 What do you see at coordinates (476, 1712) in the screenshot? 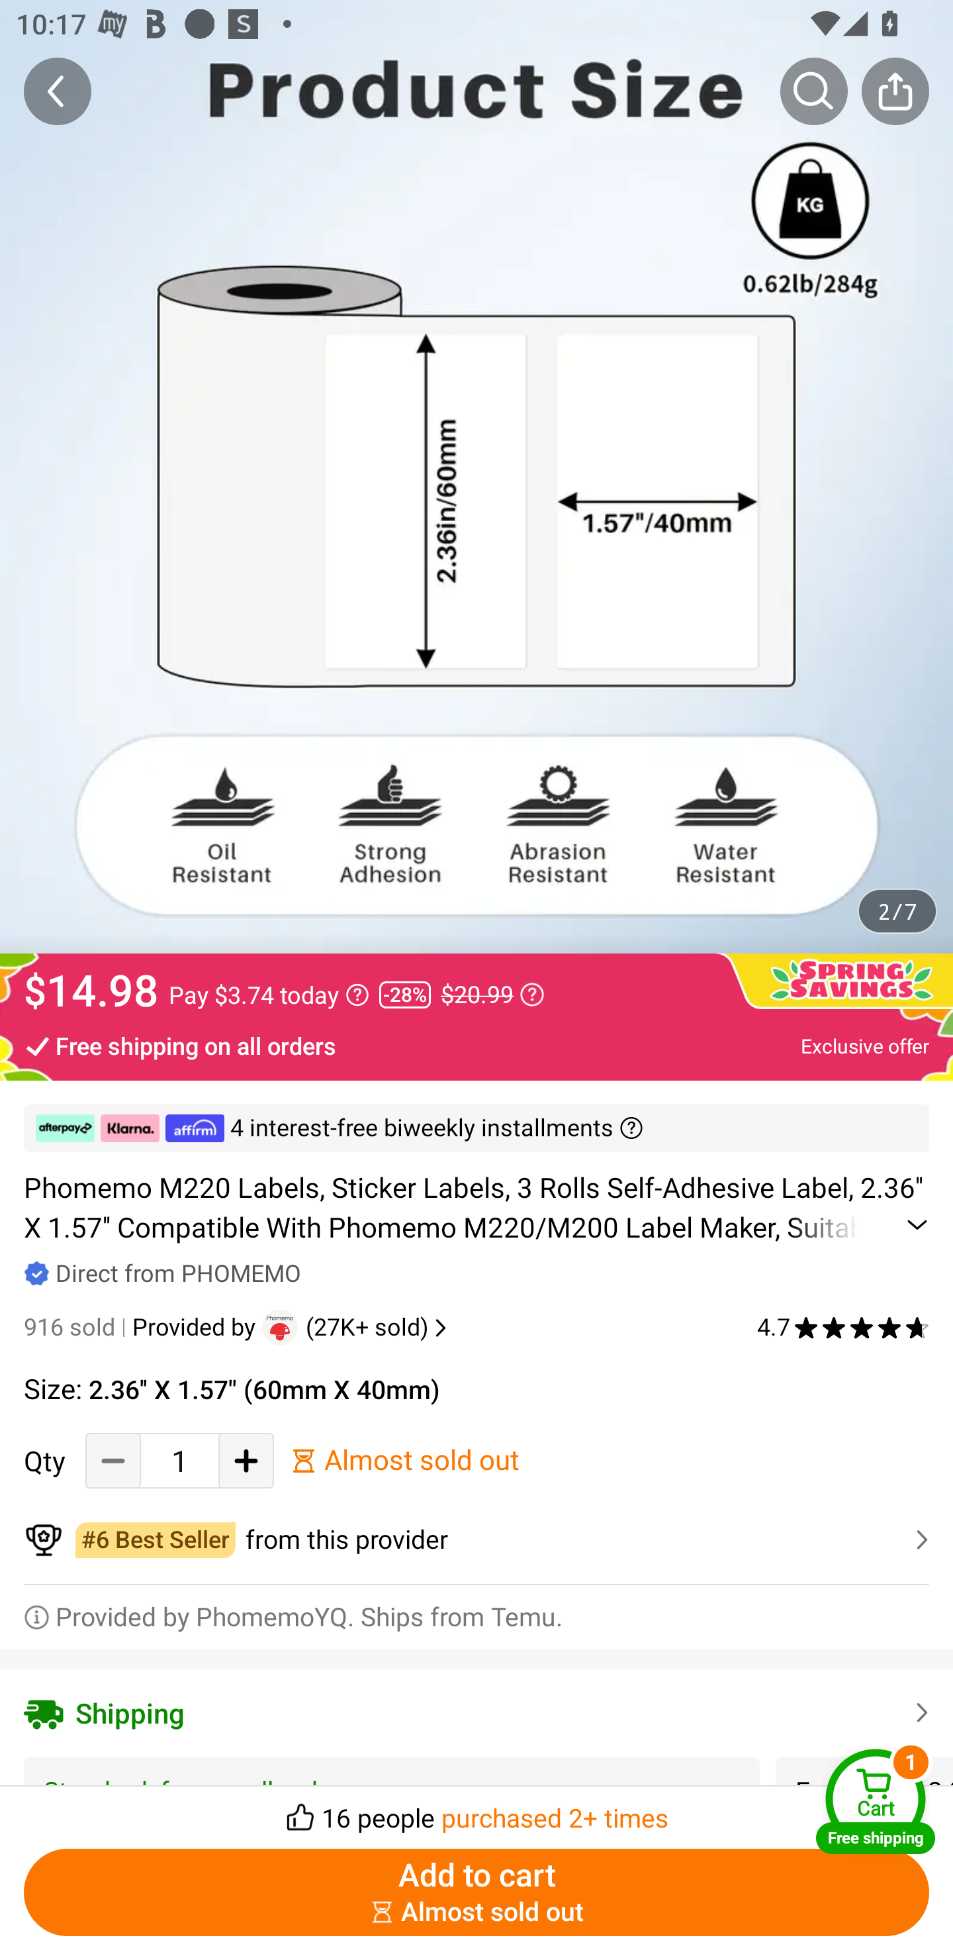
I see `Shipping` at bounding box center [476, 1712].